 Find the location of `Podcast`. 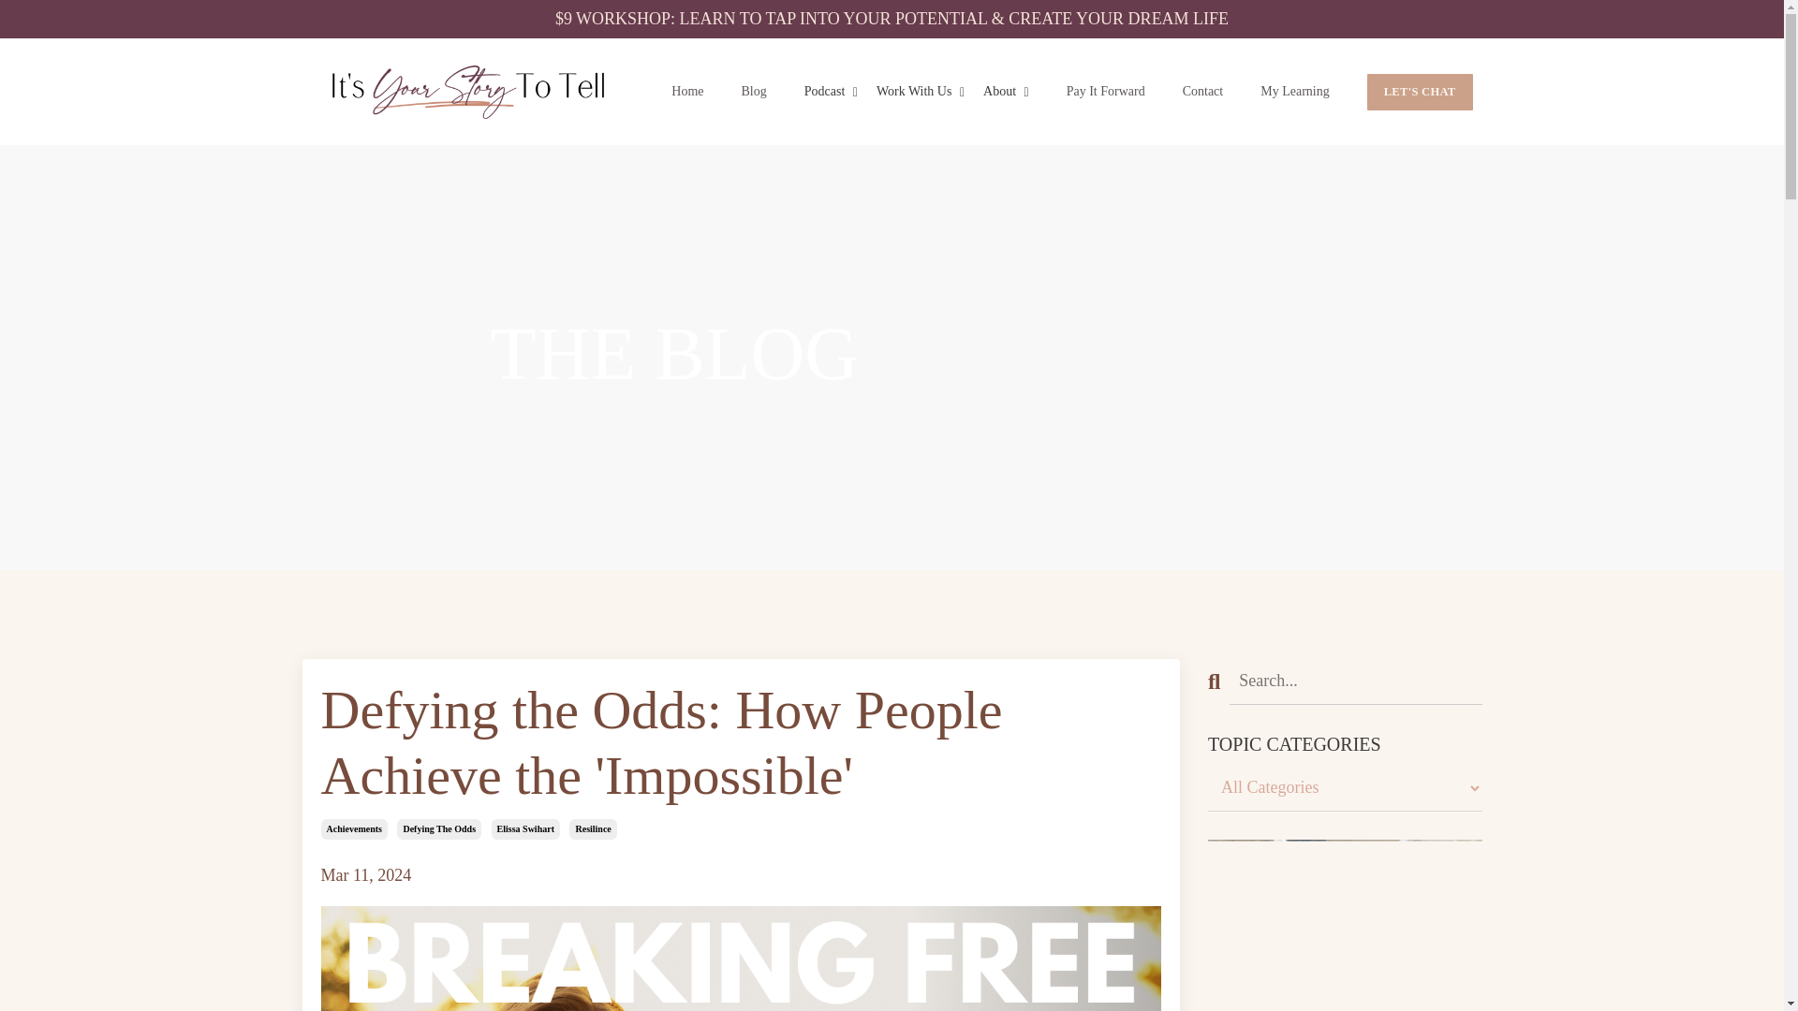

Podcast is located at coordinates (830, 92).